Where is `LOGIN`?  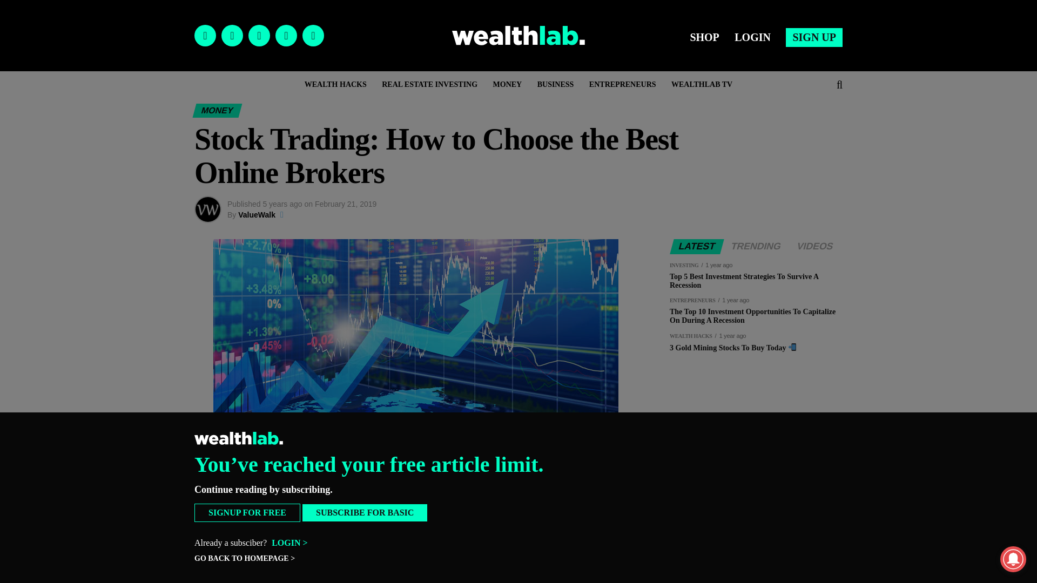
LOGIN is located at coordinates (752, 37).